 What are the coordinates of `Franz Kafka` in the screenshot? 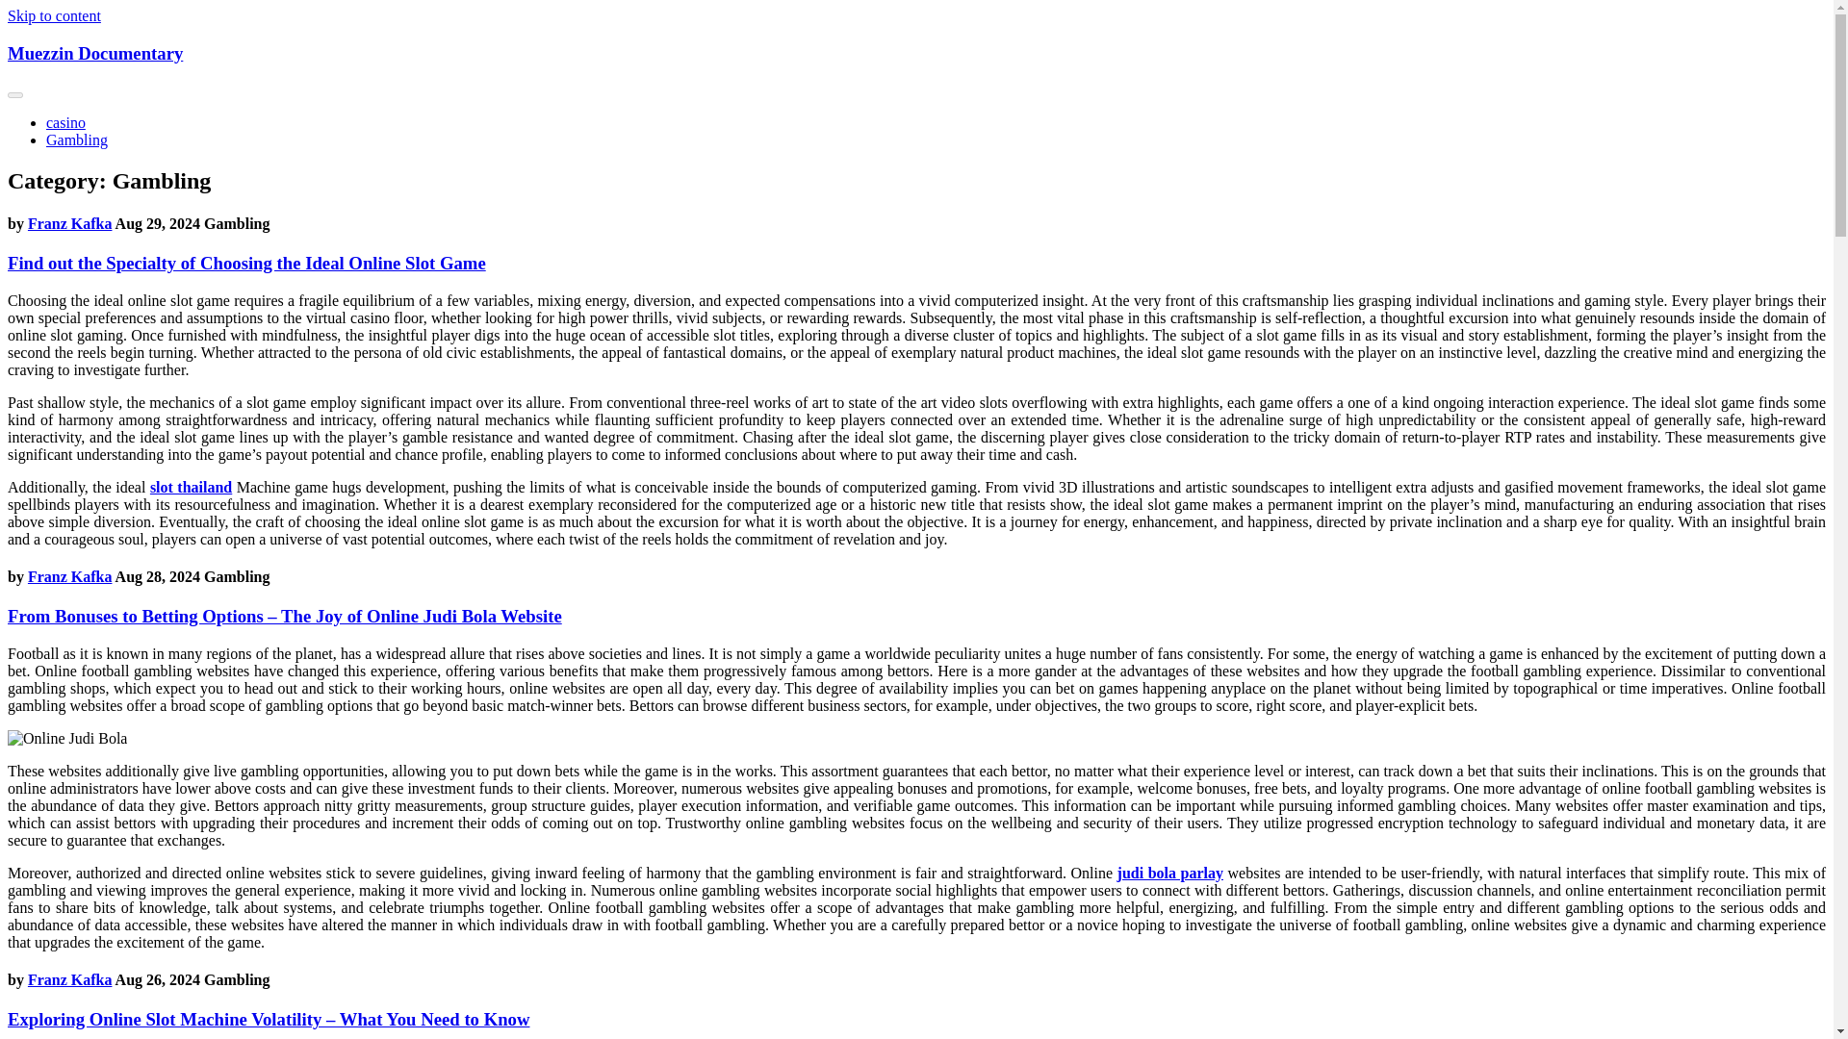 It's located at (69, 223).